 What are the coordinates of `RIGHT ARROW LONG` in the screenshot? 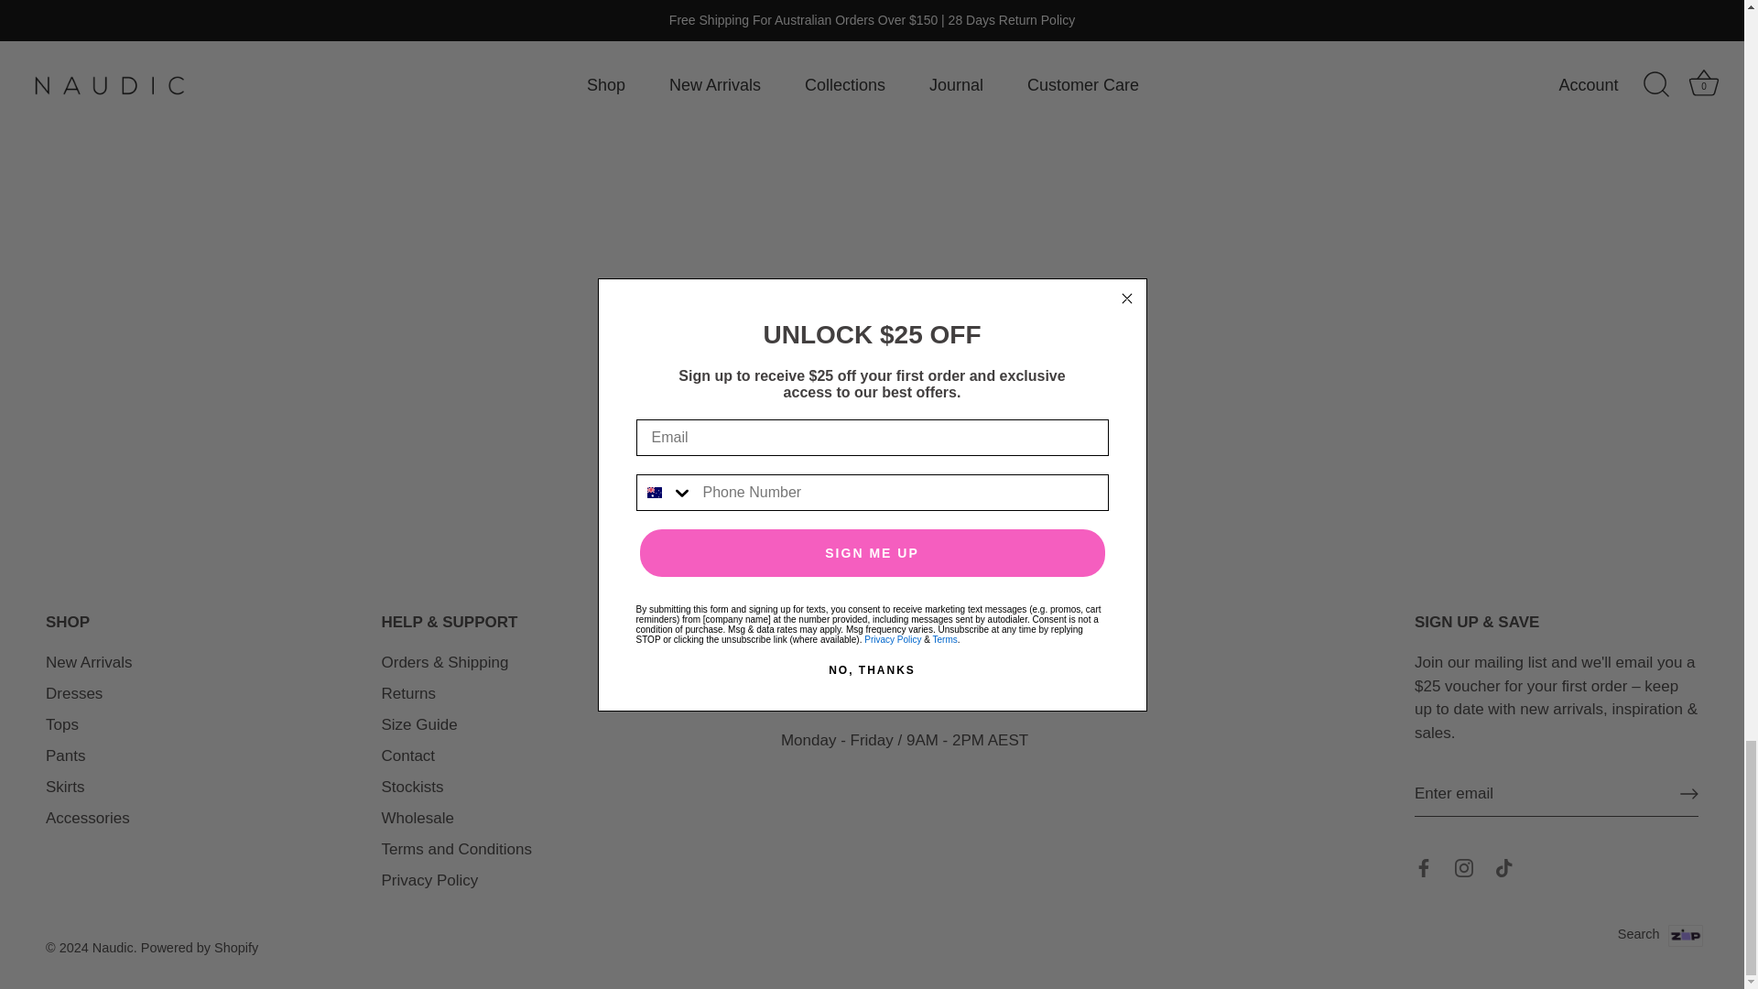 It's located at (1688, 742).